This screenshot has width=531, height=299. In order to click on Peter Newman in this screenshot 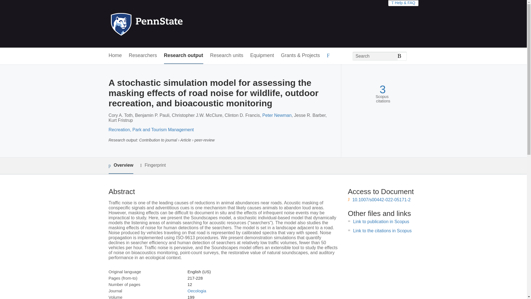, I will do `click(277, 115)`.